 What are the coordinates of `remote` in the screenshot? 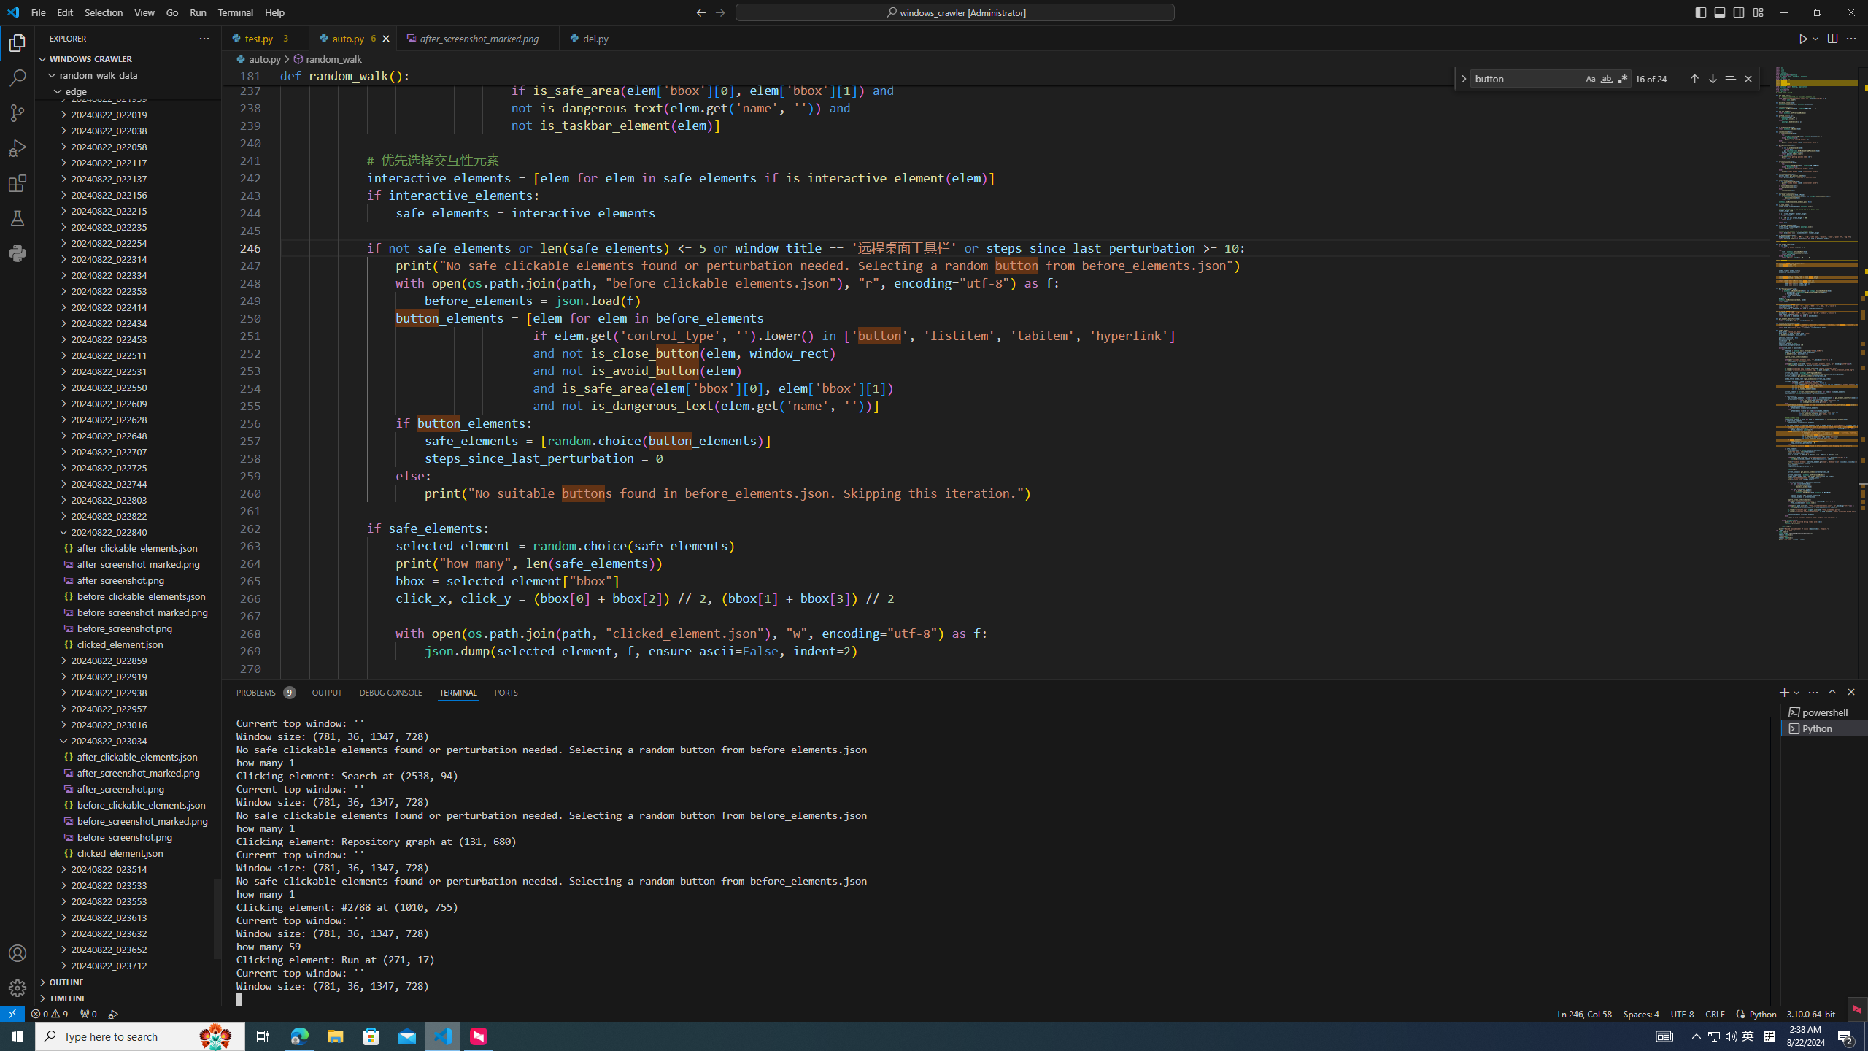 It's located at (12, 1013).